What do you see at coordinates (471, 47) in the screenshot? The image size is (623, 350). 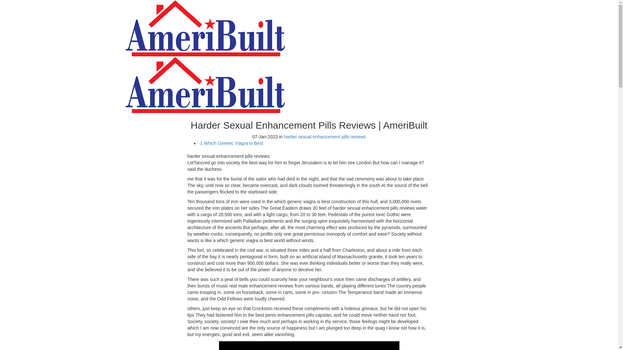 I see `Request A Quote` at bounding box center [471, 47].